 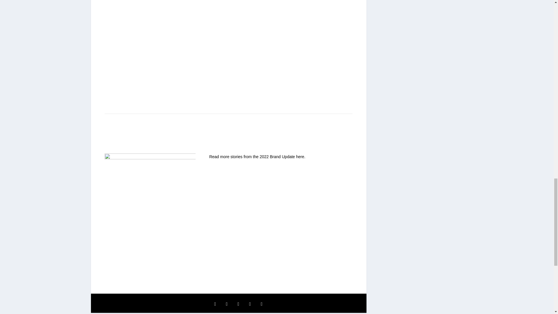 What do you see at coordinates (282, 156) in the screenshot?
I see `2022 Brand Update here.` at bounding box center [282, 156].